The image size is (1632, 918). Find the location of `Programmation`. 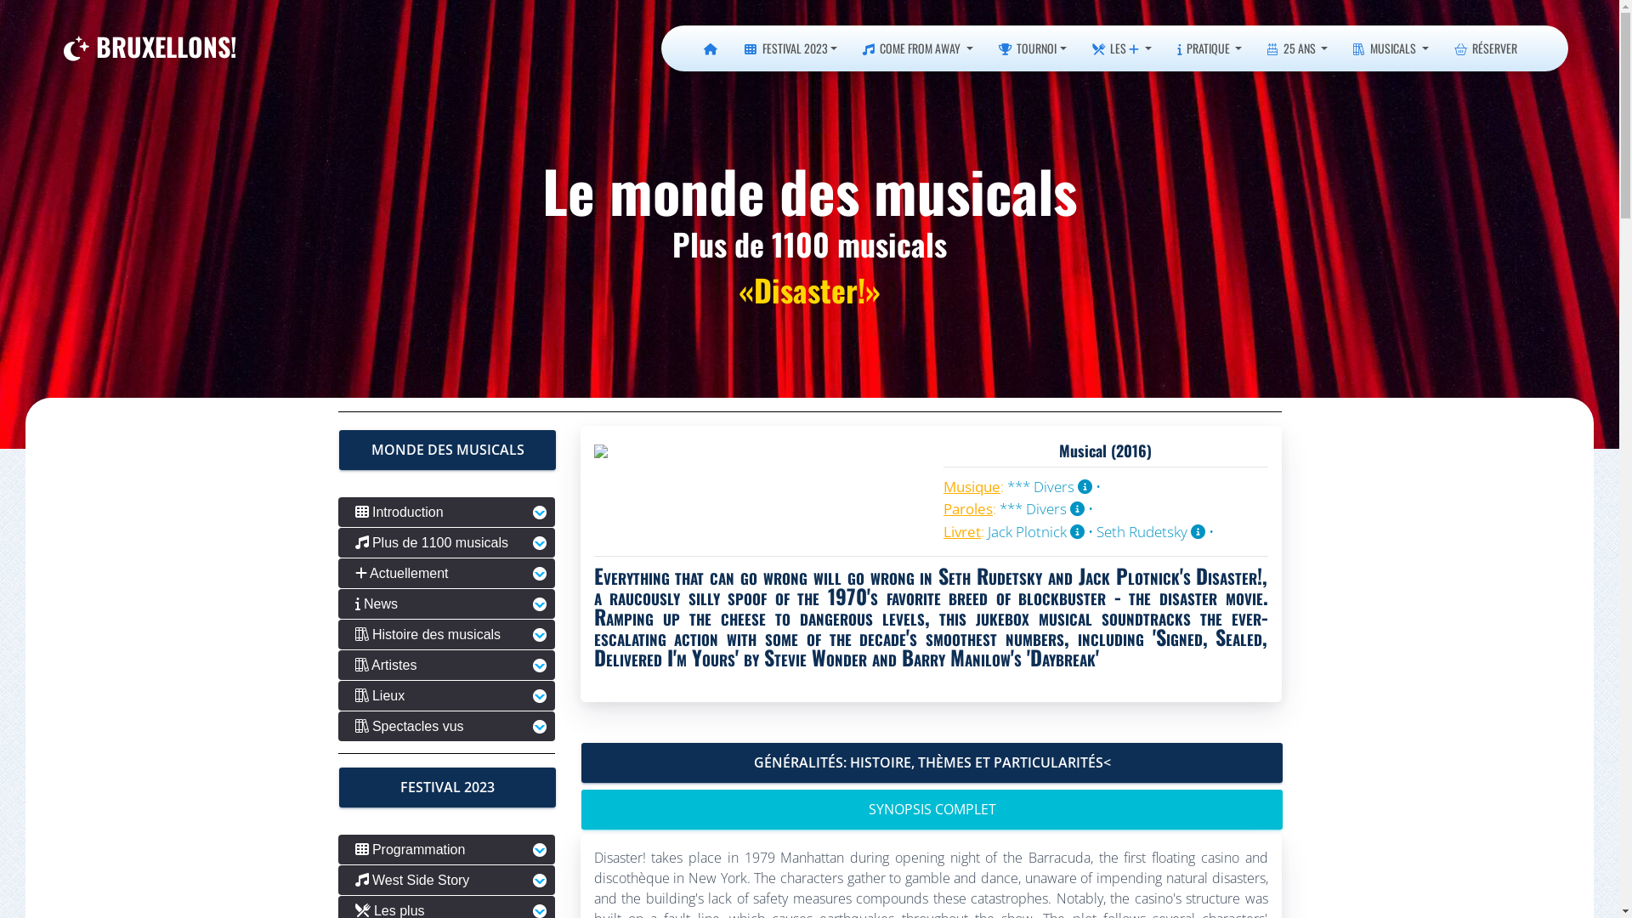

Programmation is located at coordinates (447, 850).